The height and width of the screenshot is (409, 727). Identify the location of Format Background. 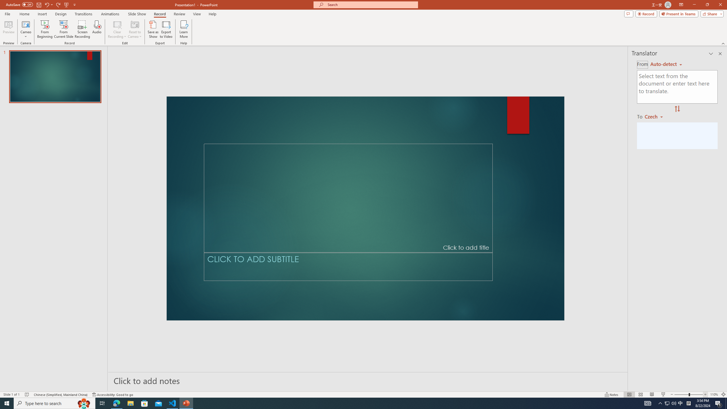
(220, 46).